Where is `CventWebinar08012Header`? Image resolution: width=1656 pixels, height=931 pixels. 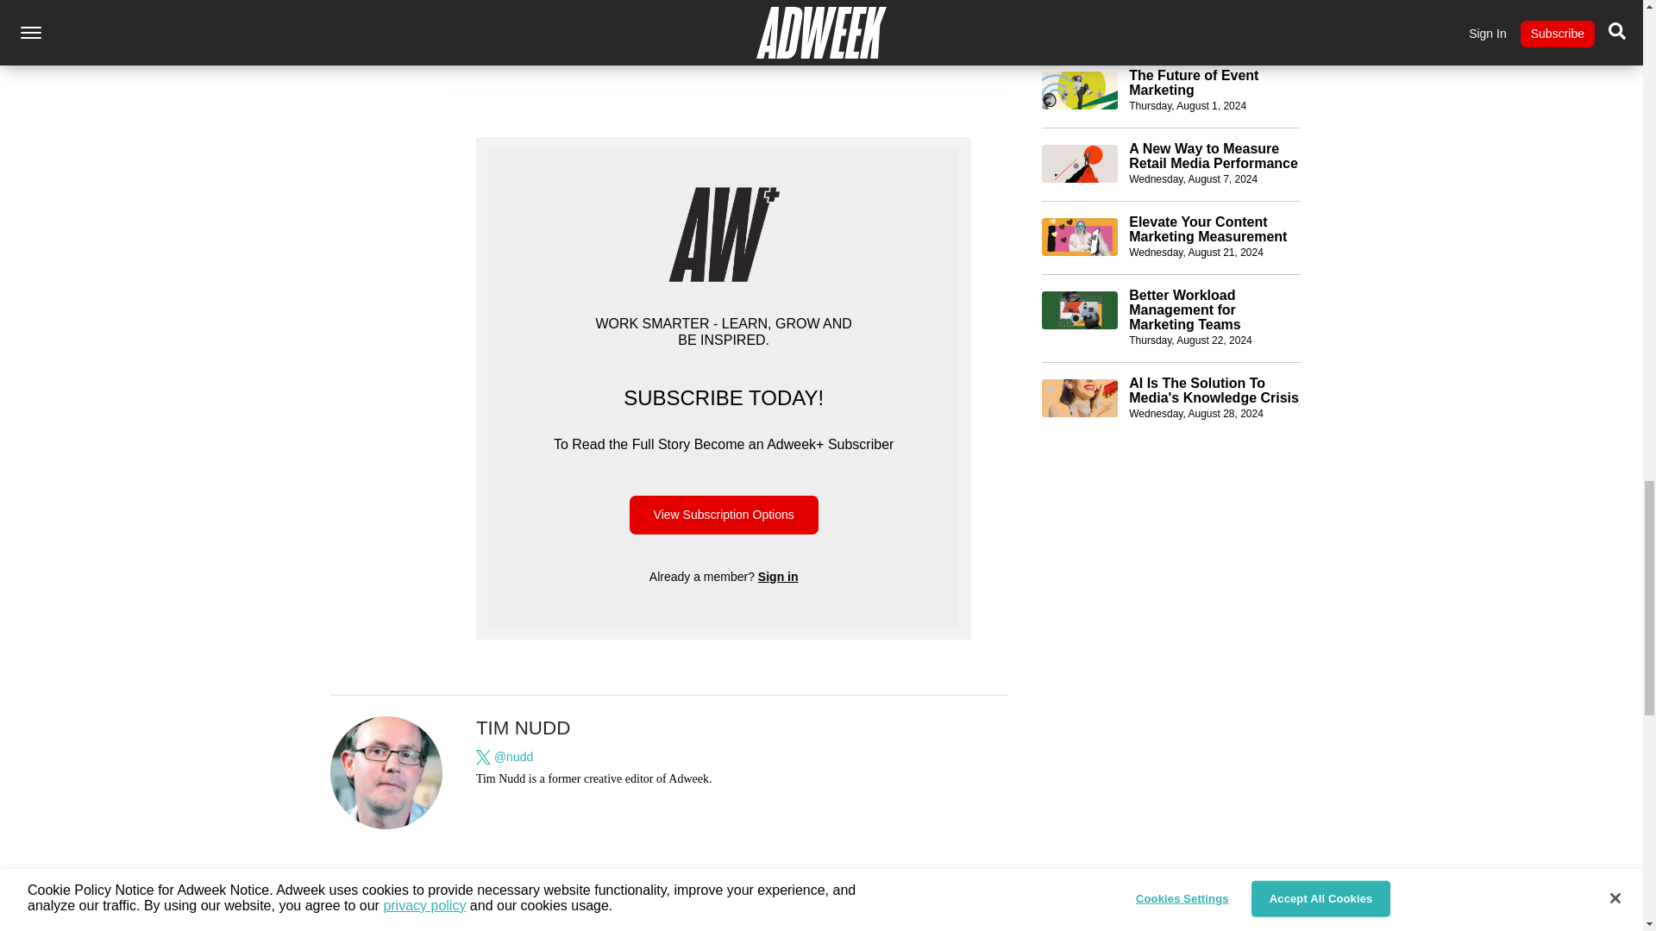 CventWebinar08012Header is located at coordinates (1080, 19).